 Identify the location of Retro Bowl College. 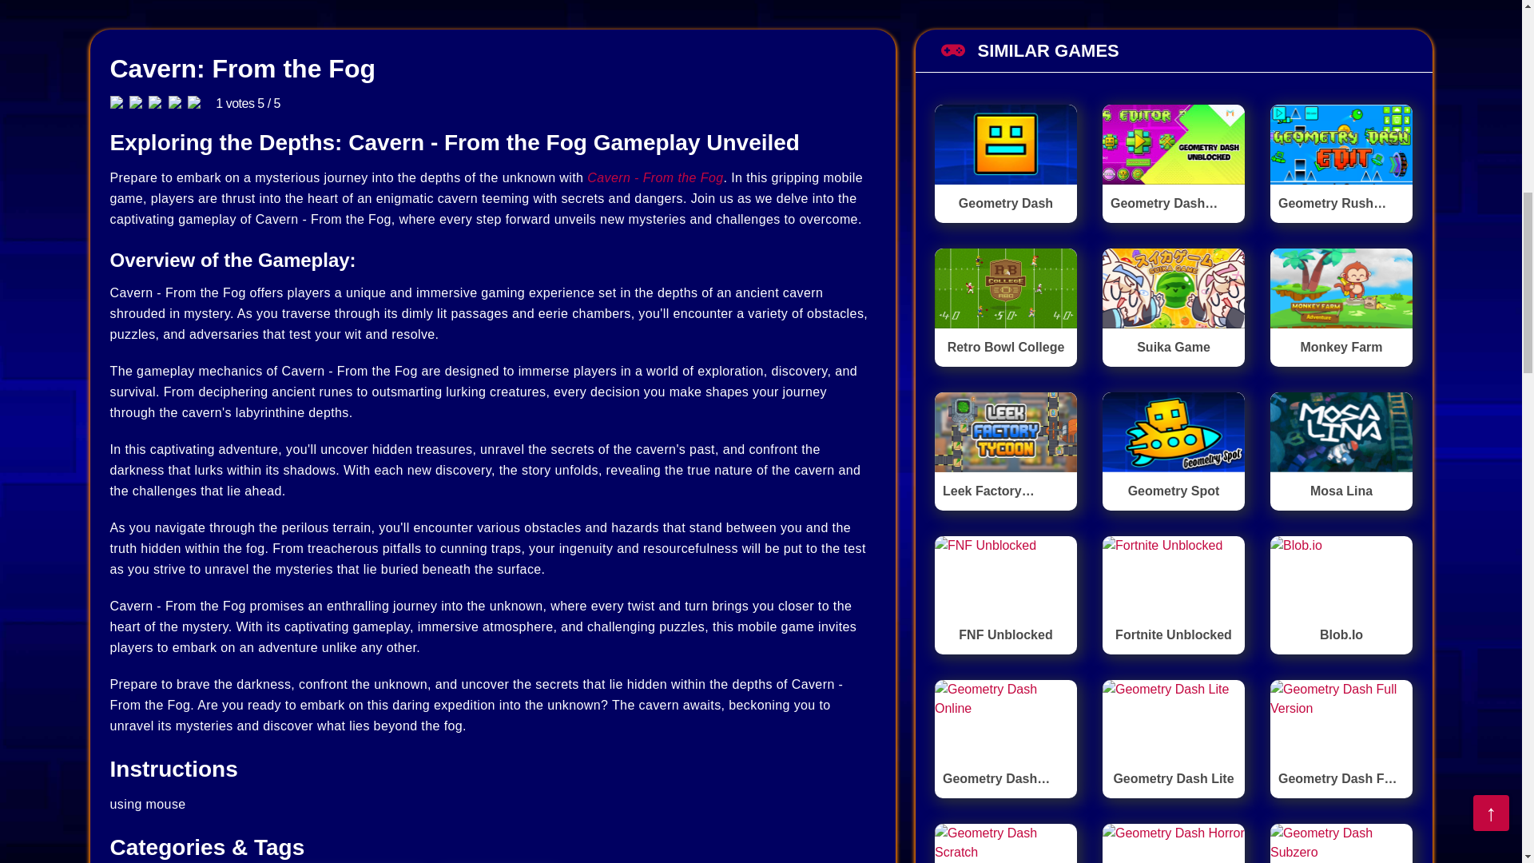
(1005, 306).